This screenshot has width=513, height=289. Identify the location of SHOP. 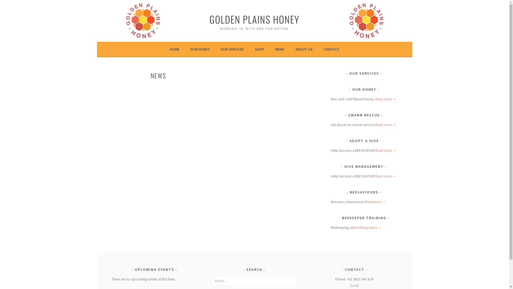
(262, 49).